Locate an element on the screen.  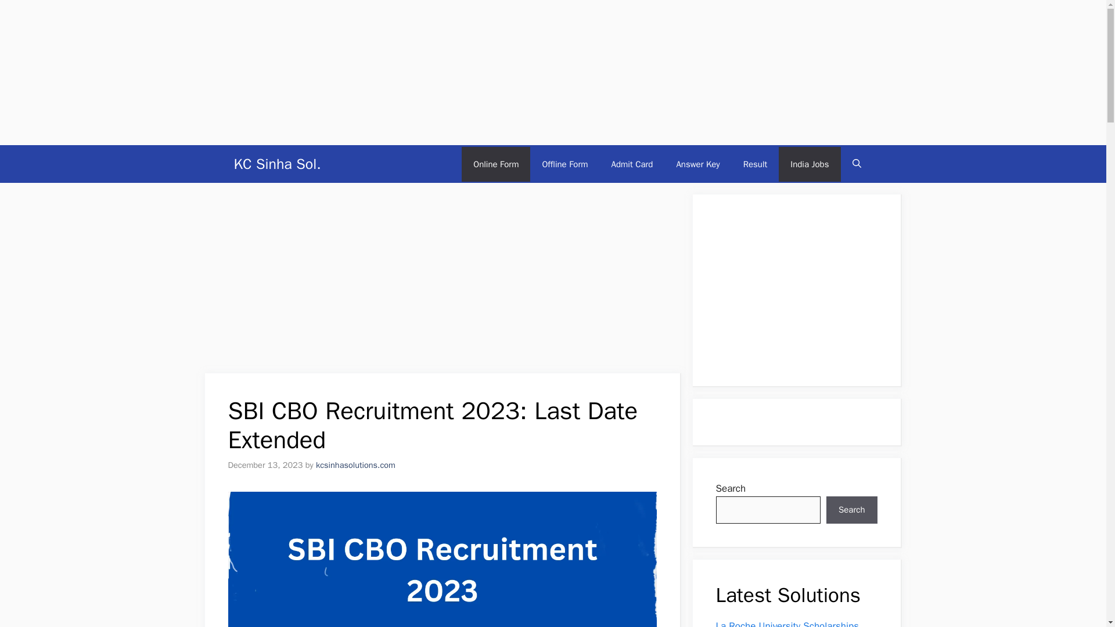
India Jobs is located at coordinates (810, 164).